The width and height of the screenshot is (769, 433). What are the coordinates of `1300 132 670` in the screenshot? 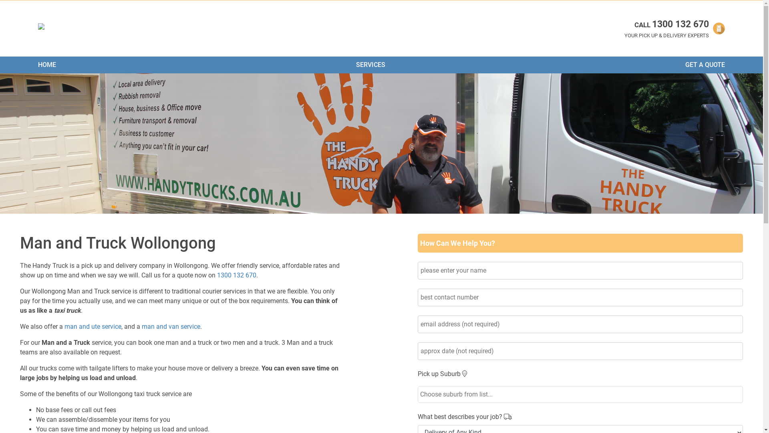 It's located at (237, 275).